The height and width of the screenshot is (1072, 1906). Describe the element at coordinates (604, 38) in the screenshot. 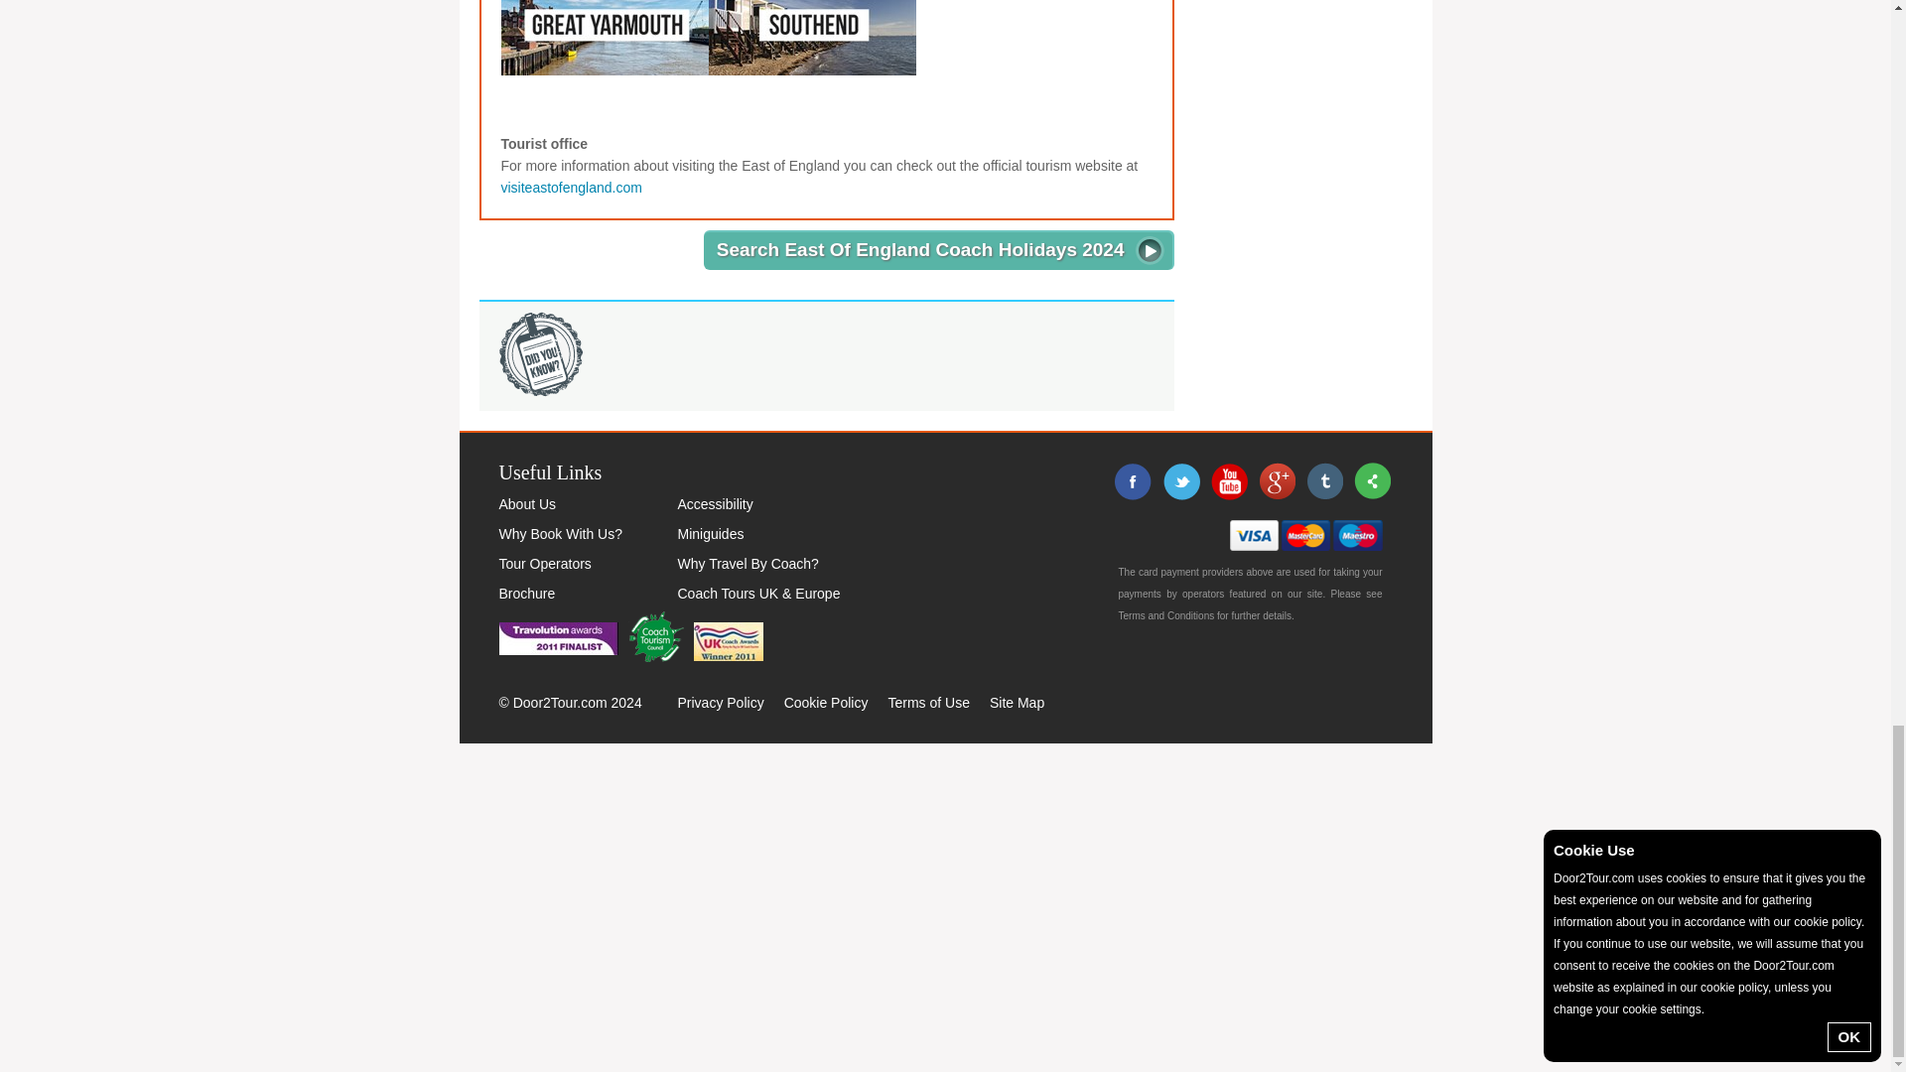

I see `Great Yarmouth coach holidays` at that location.